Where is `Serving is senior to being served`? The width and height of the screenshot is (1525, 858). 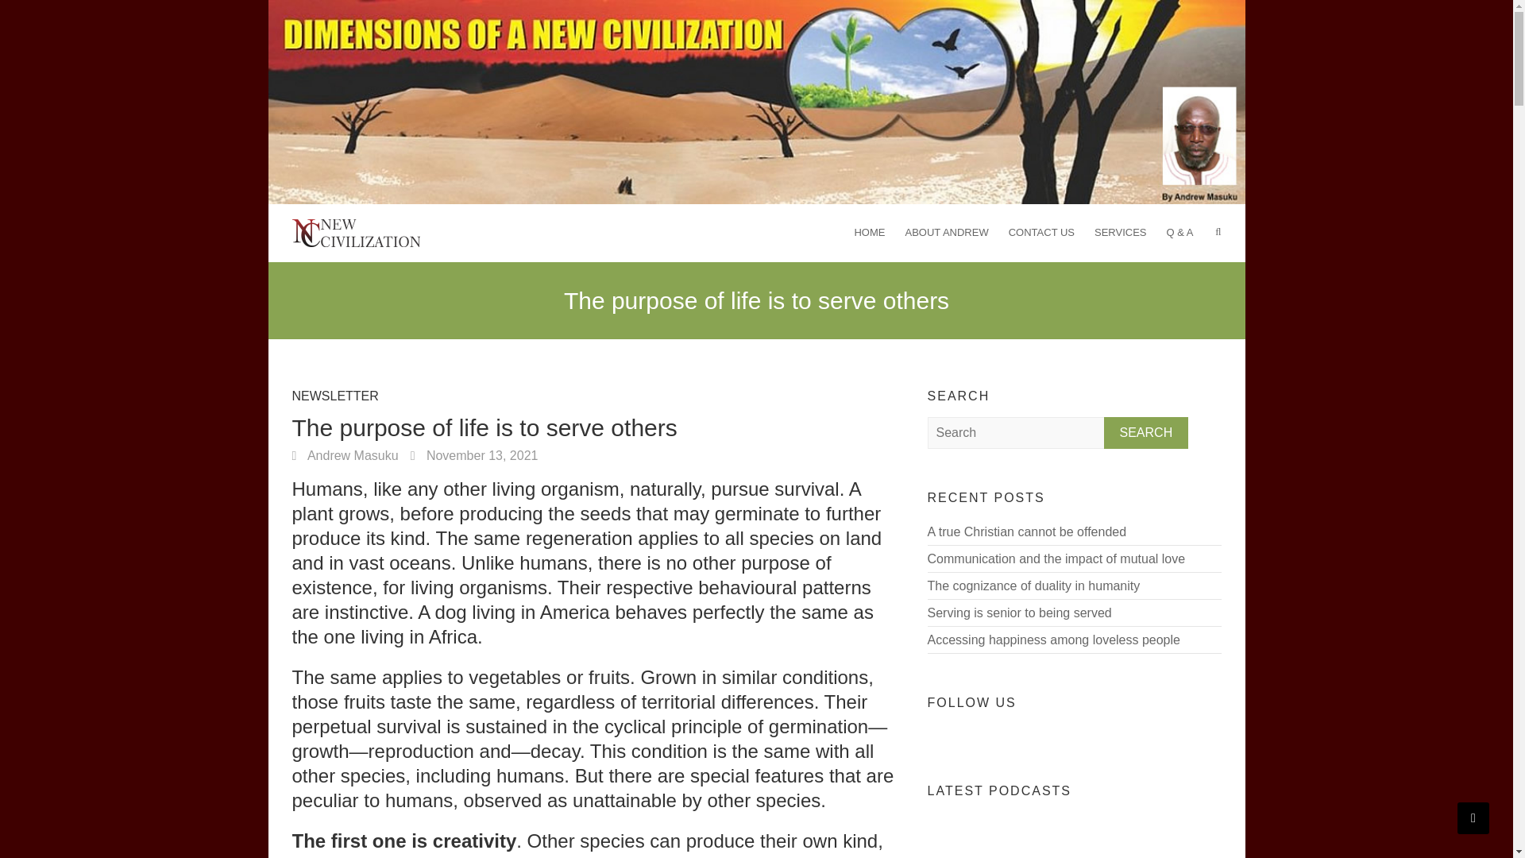 Serving is senior to being served is located at coordinates (1019, 612).